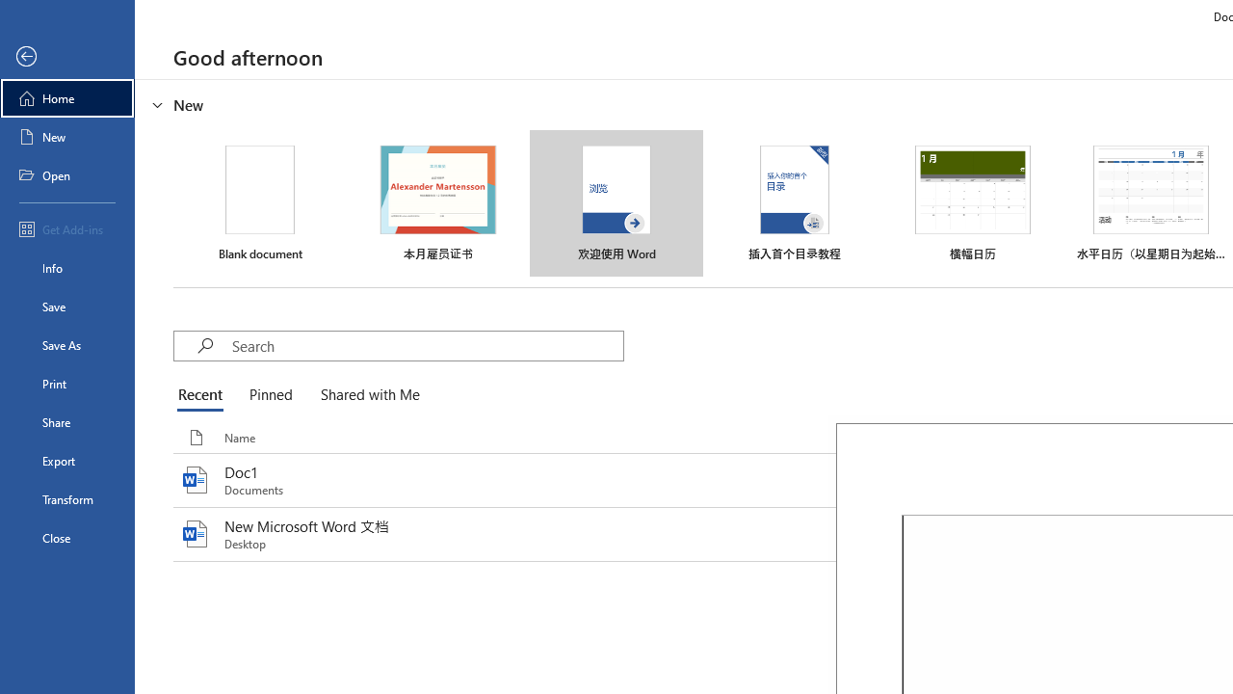 The image size is (1233, 694). Describe the element at coordinates (67, 57) in the screenshot. I see `Back` at that location.